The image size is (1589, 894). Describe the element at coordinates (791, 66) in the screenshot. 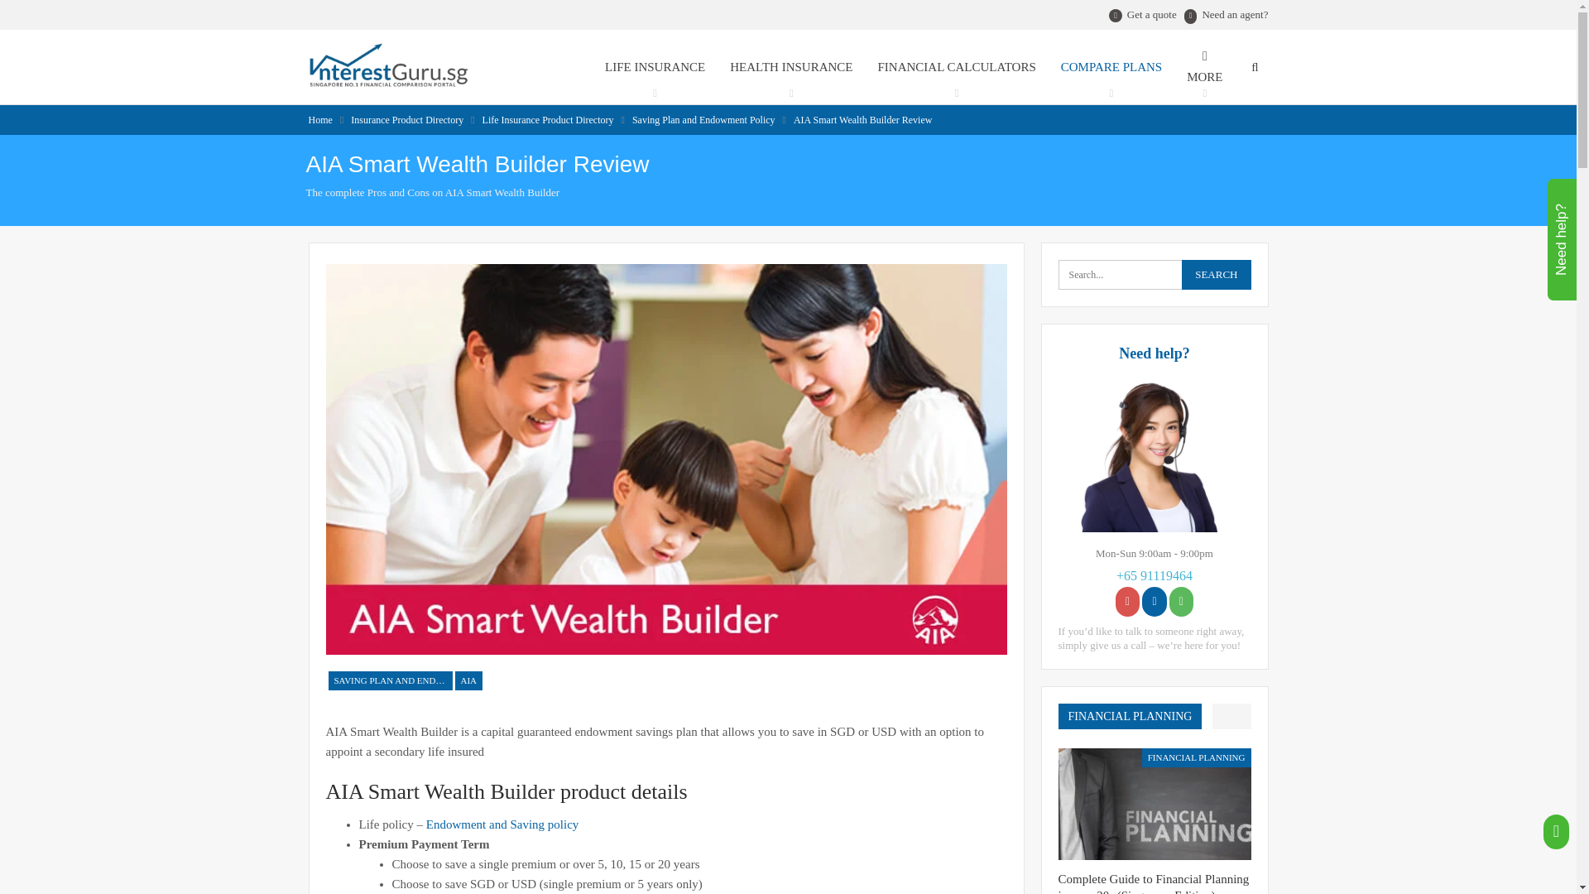

I see `HEALTH INSURANCE` at that location.